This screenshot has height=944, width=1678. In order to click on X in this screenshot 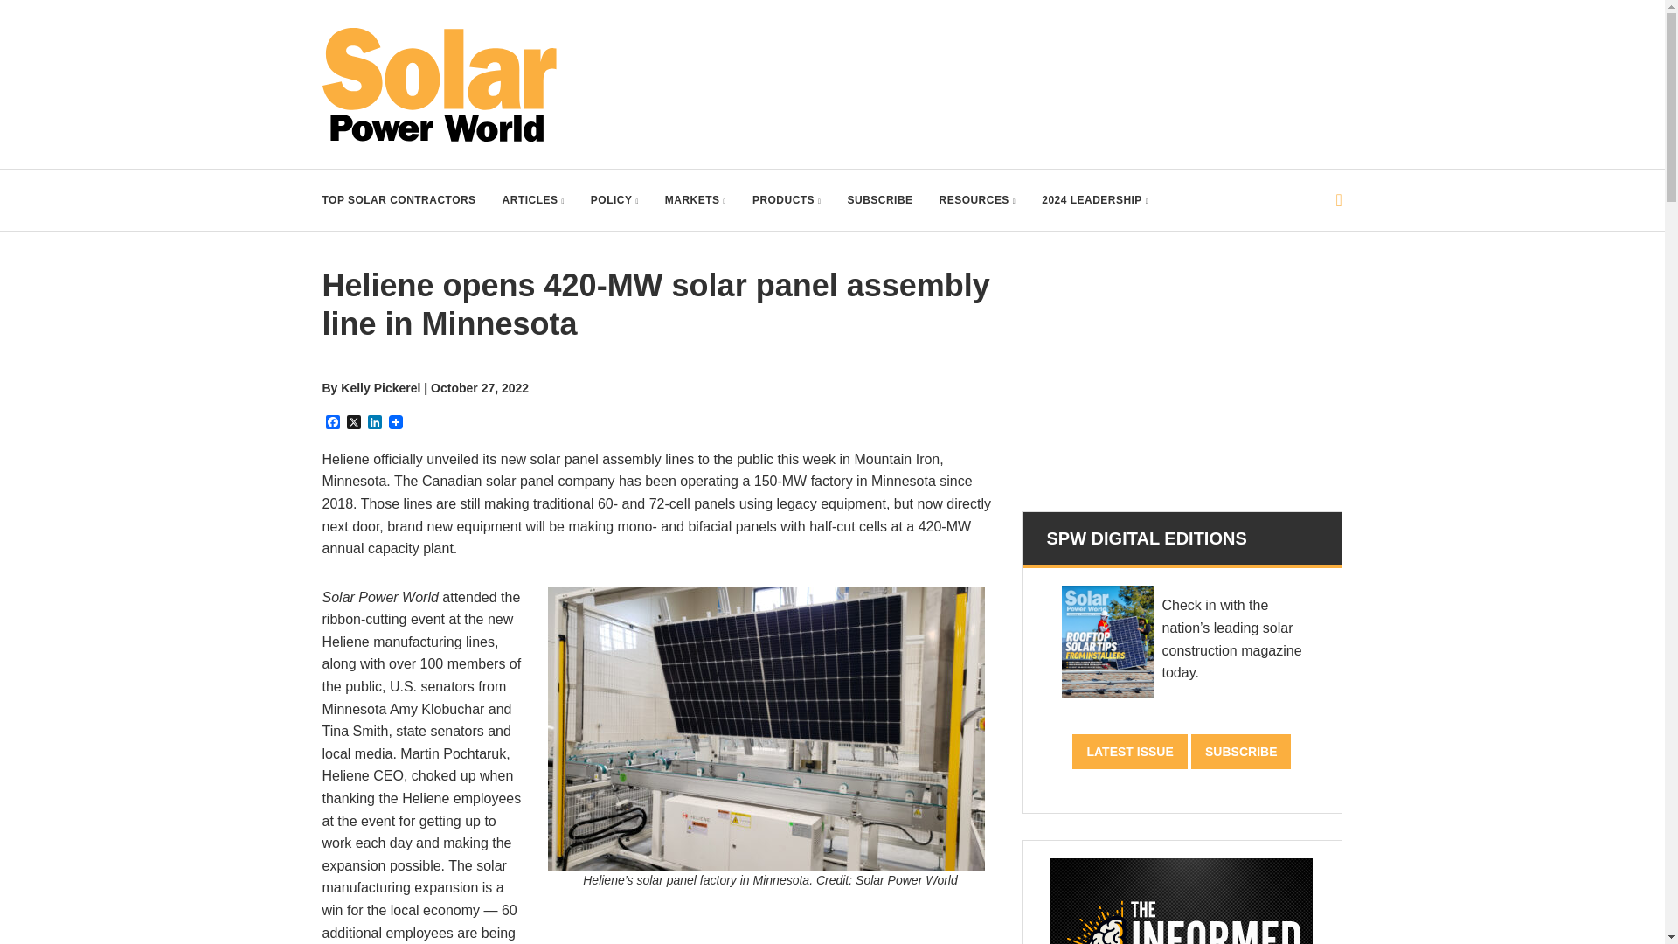, I will do `click(353, 423)`.